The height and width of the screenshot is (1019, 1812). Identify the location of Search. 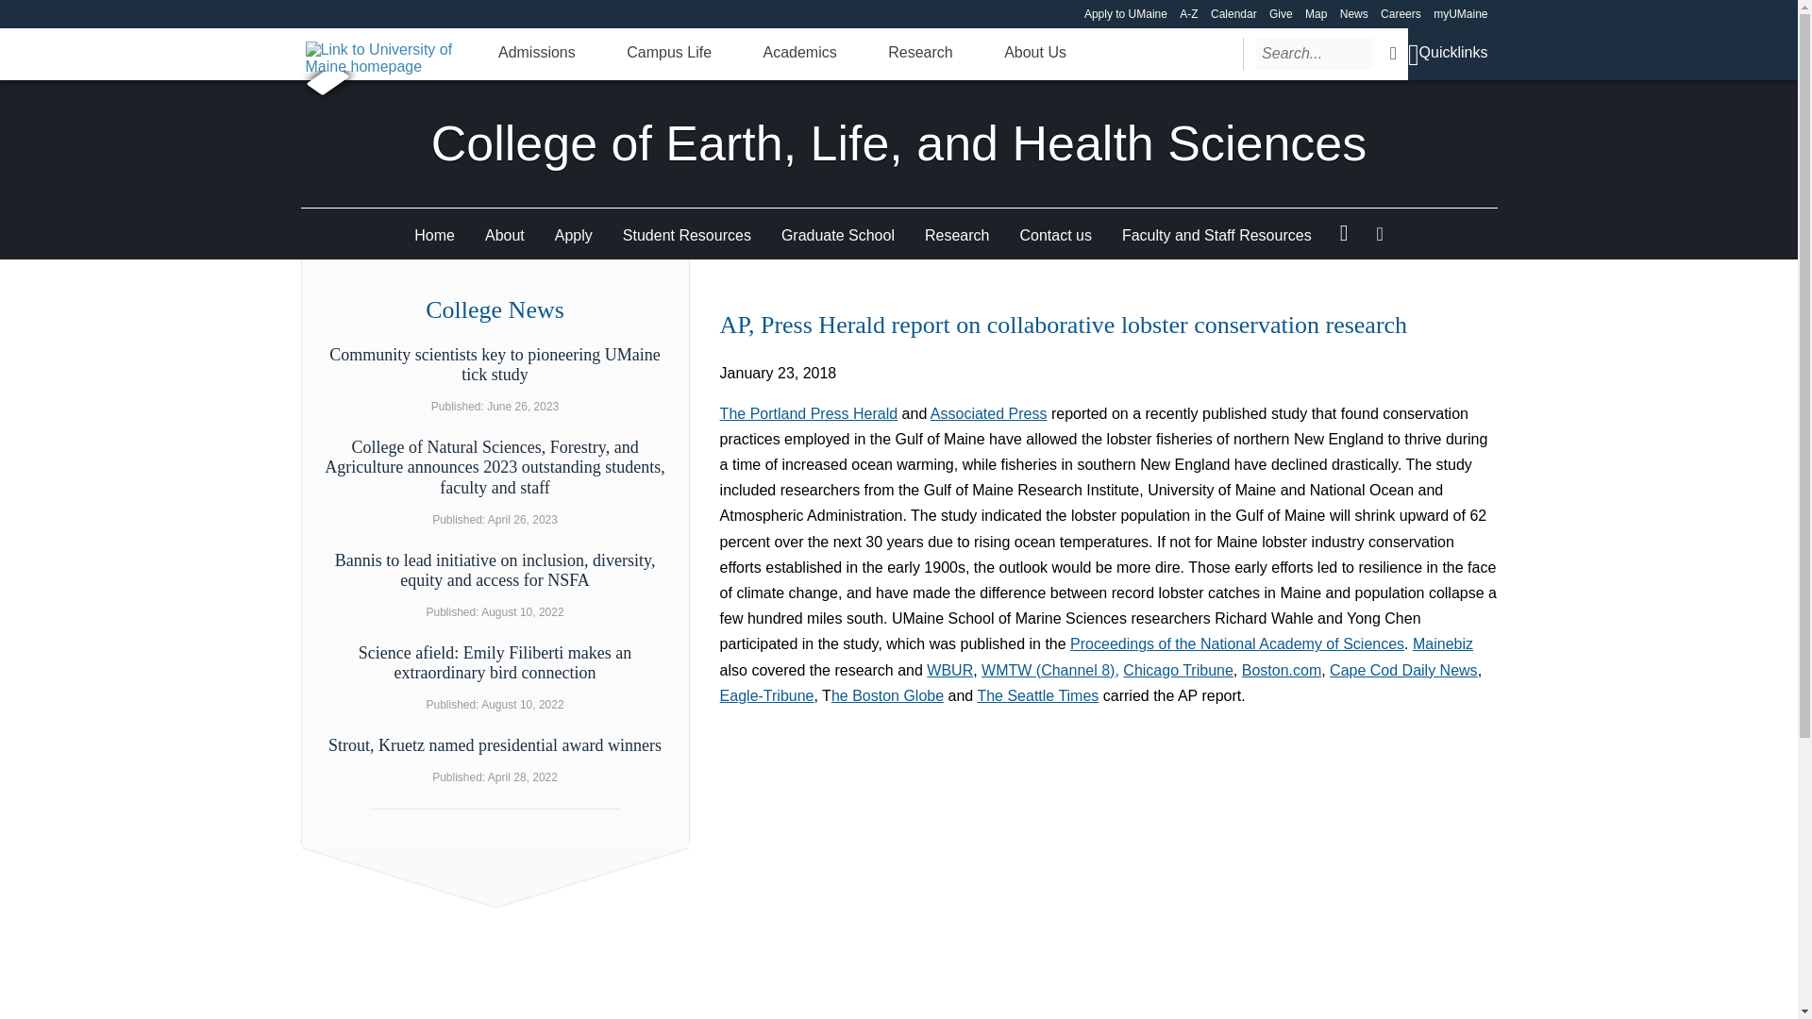
(1393, 53).